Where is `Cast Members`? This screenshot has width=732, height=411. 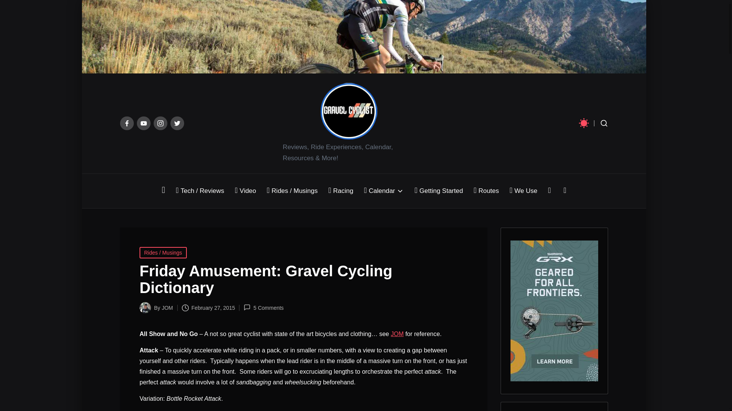 Cast Members is located at coordinates (397, 334).